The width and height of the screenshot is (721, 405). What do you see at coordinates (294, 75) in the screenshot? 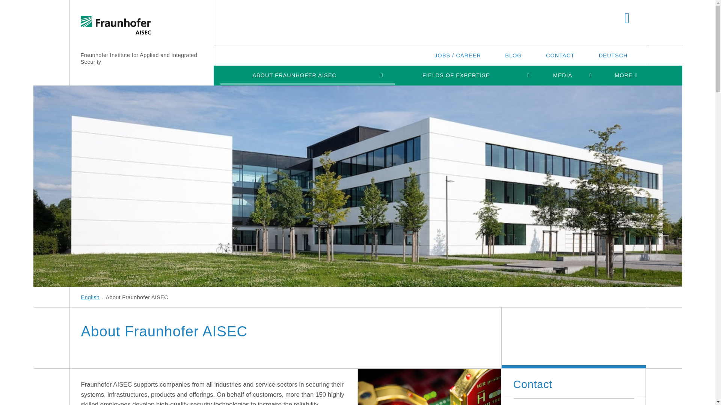
I see `ABOUT FRAUNHOFER AISEC` at bounding box center [294, 75].